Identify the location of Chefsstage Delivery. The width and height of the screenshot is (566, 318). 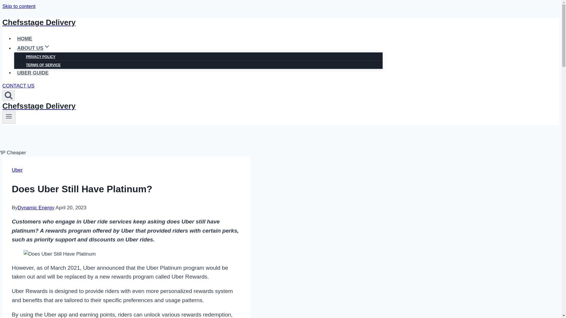
(192, 106).